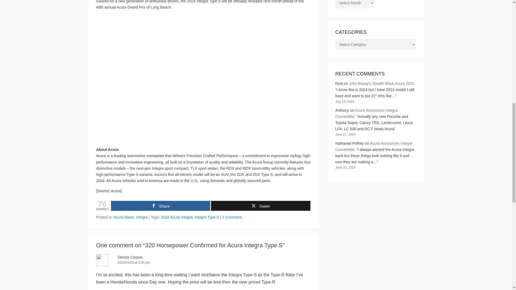 The image size is (516, 290). Describe the element at coordinates (160, 206) in the screenshot. I see `Share` at that location.